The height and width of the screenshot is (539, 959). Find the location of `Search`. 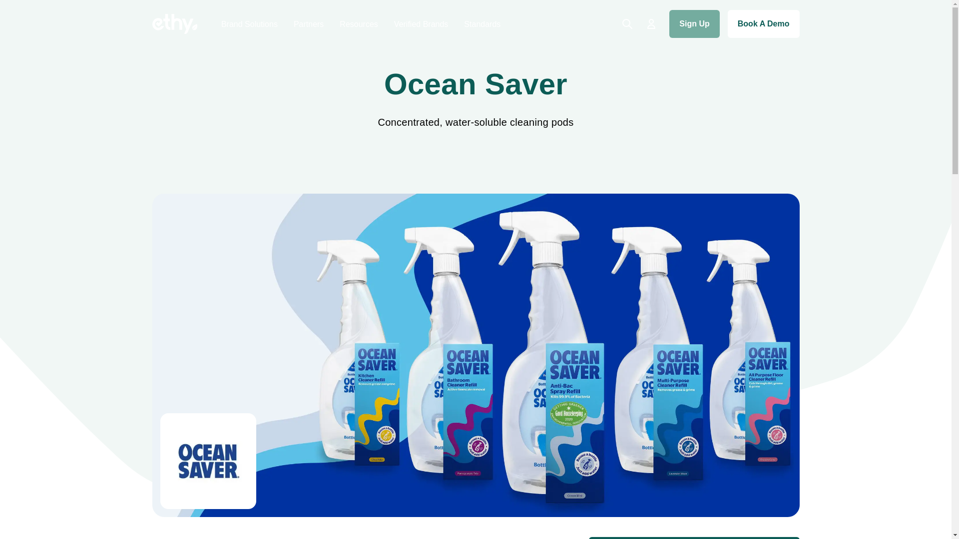

Search is located at coordinates (627, 24).